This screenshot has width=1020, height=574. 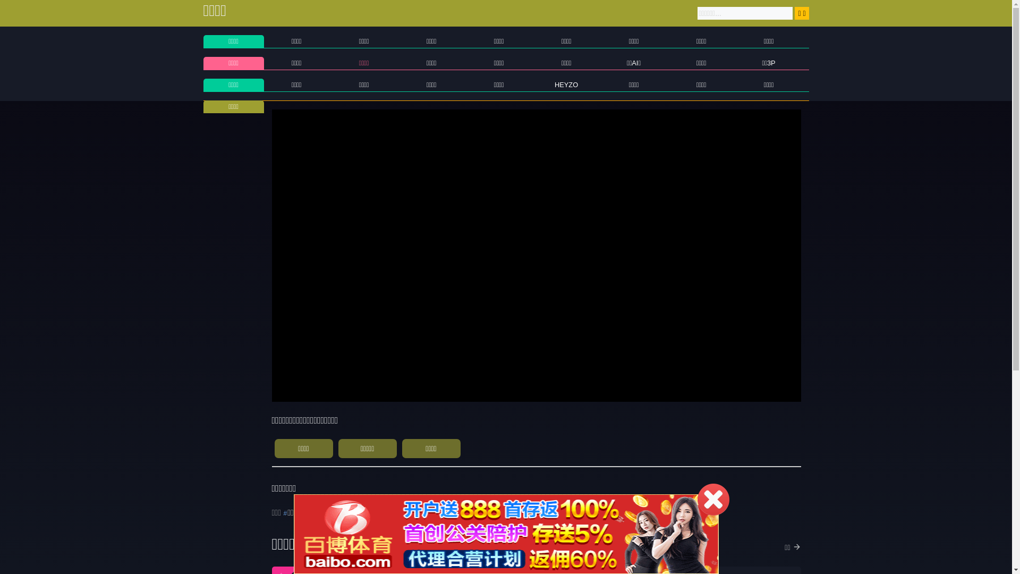 What do you see at coordinates (566, 85) in the screenshot?
I see `HEYZO` at bounding box center [566, 85].